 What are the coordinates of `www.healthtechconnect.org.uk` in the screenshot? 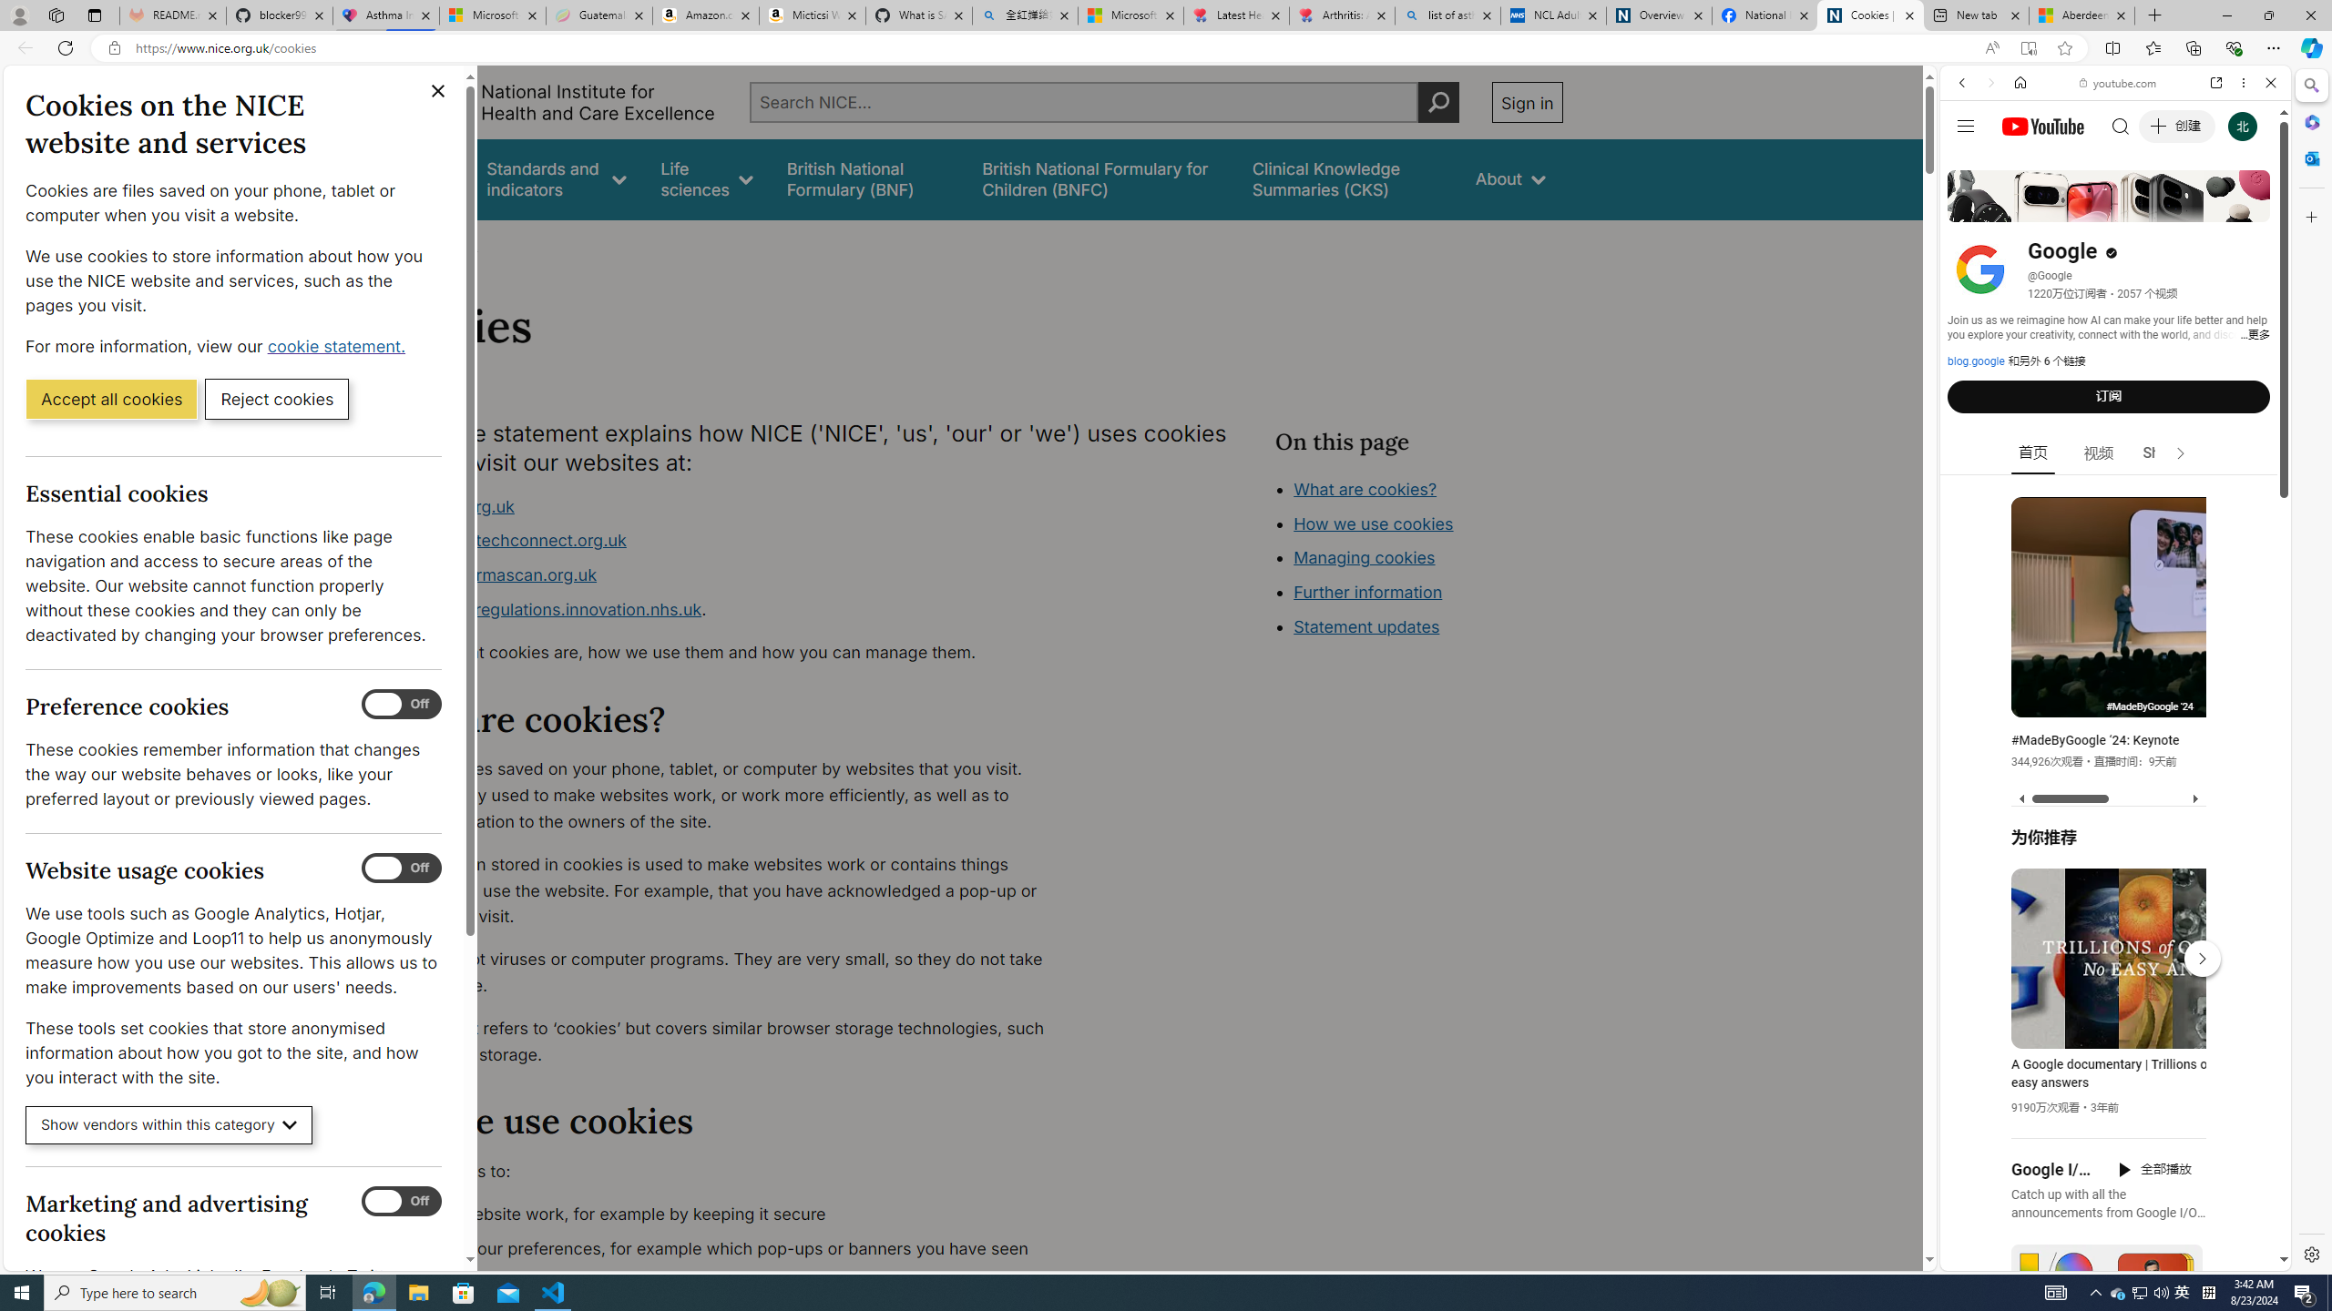 It's located at (505, 541).